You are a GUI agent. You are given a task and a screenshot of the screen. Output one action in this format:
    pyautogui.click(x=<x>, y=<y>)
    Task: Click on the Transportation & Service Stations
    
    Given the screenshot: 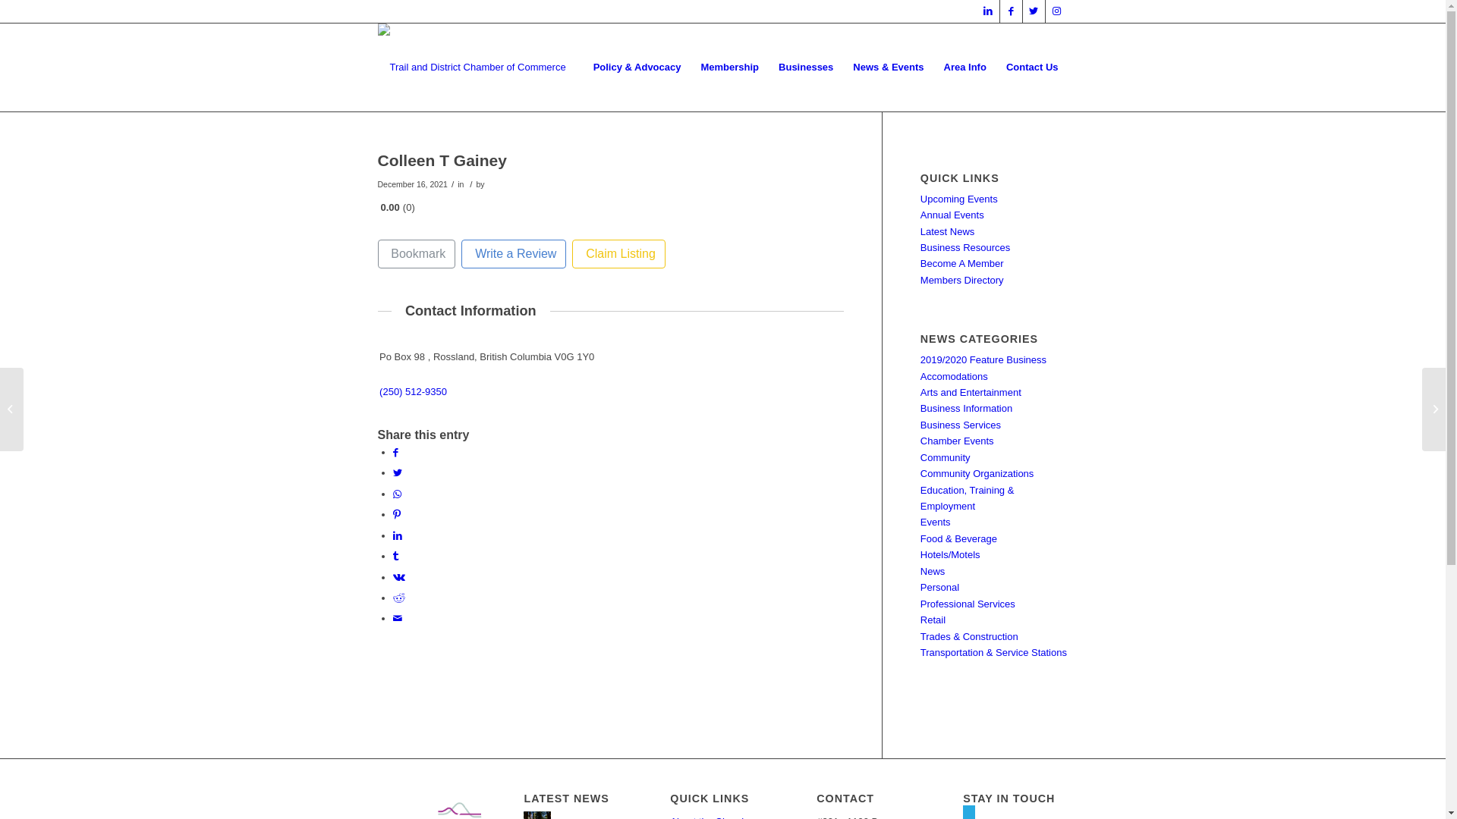 What is the action you would take?
    pyautogui.click(x=994, y=652)
    